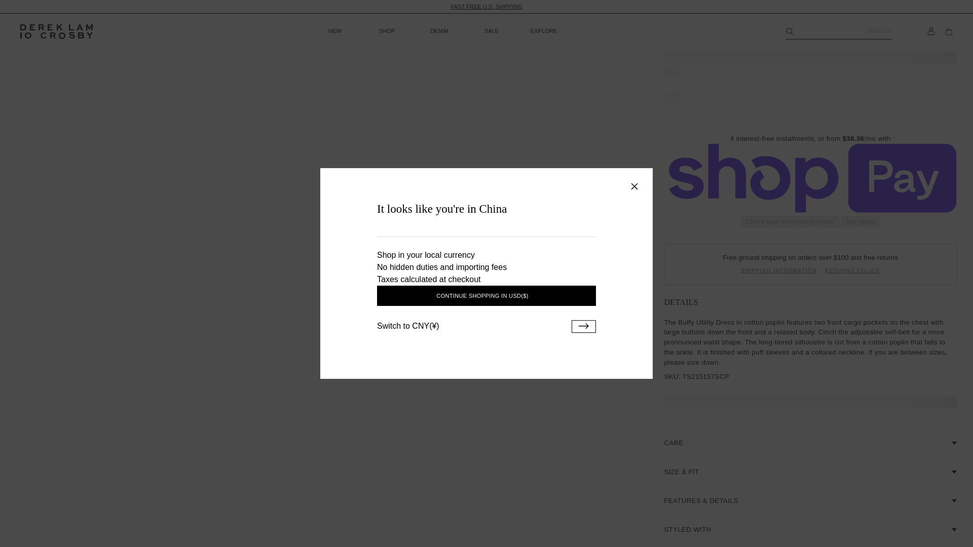 The height and width of the screenshot is (547, 973). What do you see at coordinates (492, 31) in the screenshot?
I see `SALE` at bounding box center [492, 31].